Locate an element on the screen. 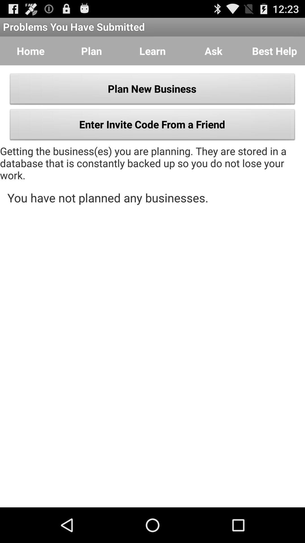  tap the item below problems you have is located at coordinates (213, 51).